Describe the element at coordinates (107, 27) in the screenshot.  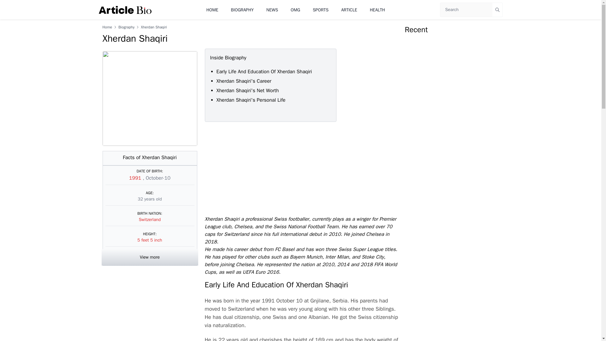
I see `Home` at that location.